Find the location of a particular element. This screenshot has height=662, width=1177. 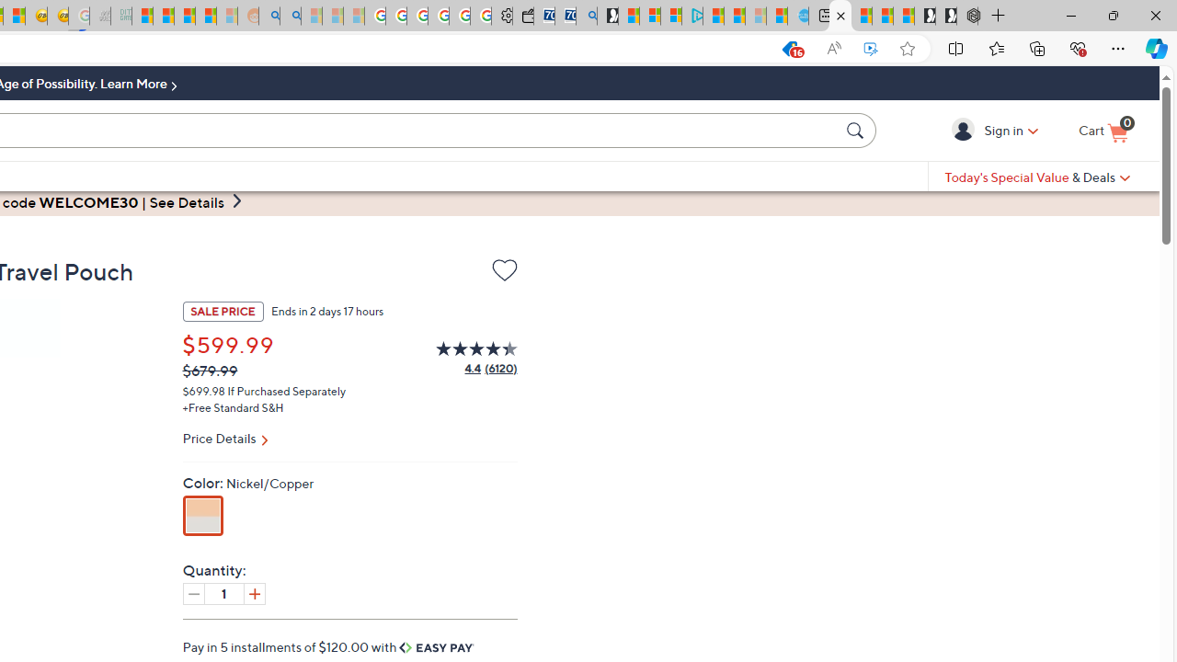

If Purchased Separately is located at coordinates (287, 390).